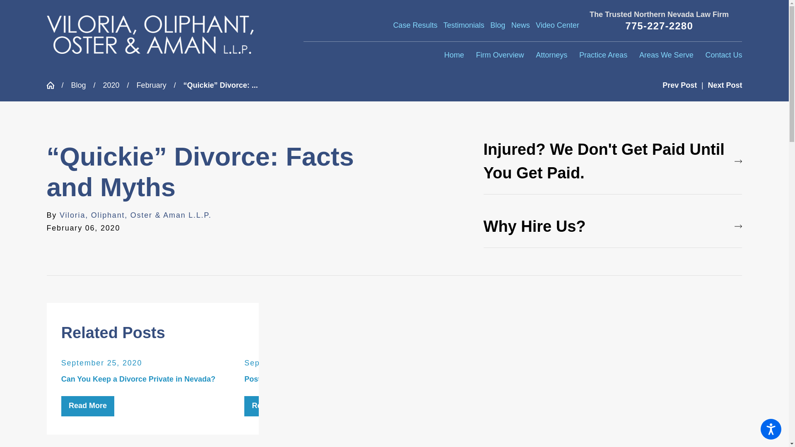 This screenshot has height=447, width=795. I want to click on Open the accessibility options menu, so click(771, 429).